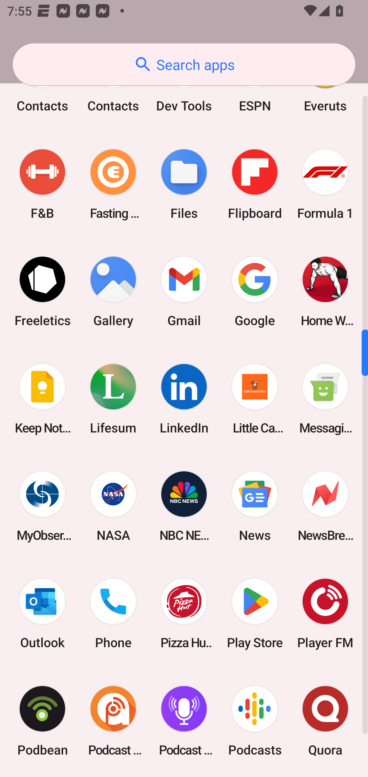 The image size is (368, 777). What do you see at coordinates (113, 776) in the screenshot?
I see `Search` at bounding box center [113, 776].